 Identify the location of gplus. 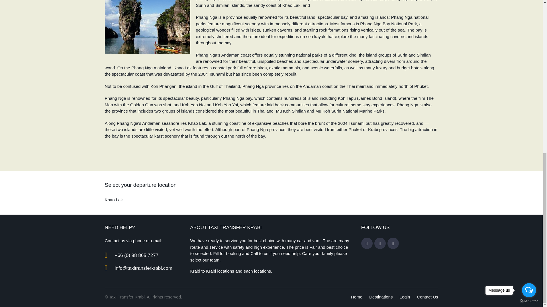
(393, 243).